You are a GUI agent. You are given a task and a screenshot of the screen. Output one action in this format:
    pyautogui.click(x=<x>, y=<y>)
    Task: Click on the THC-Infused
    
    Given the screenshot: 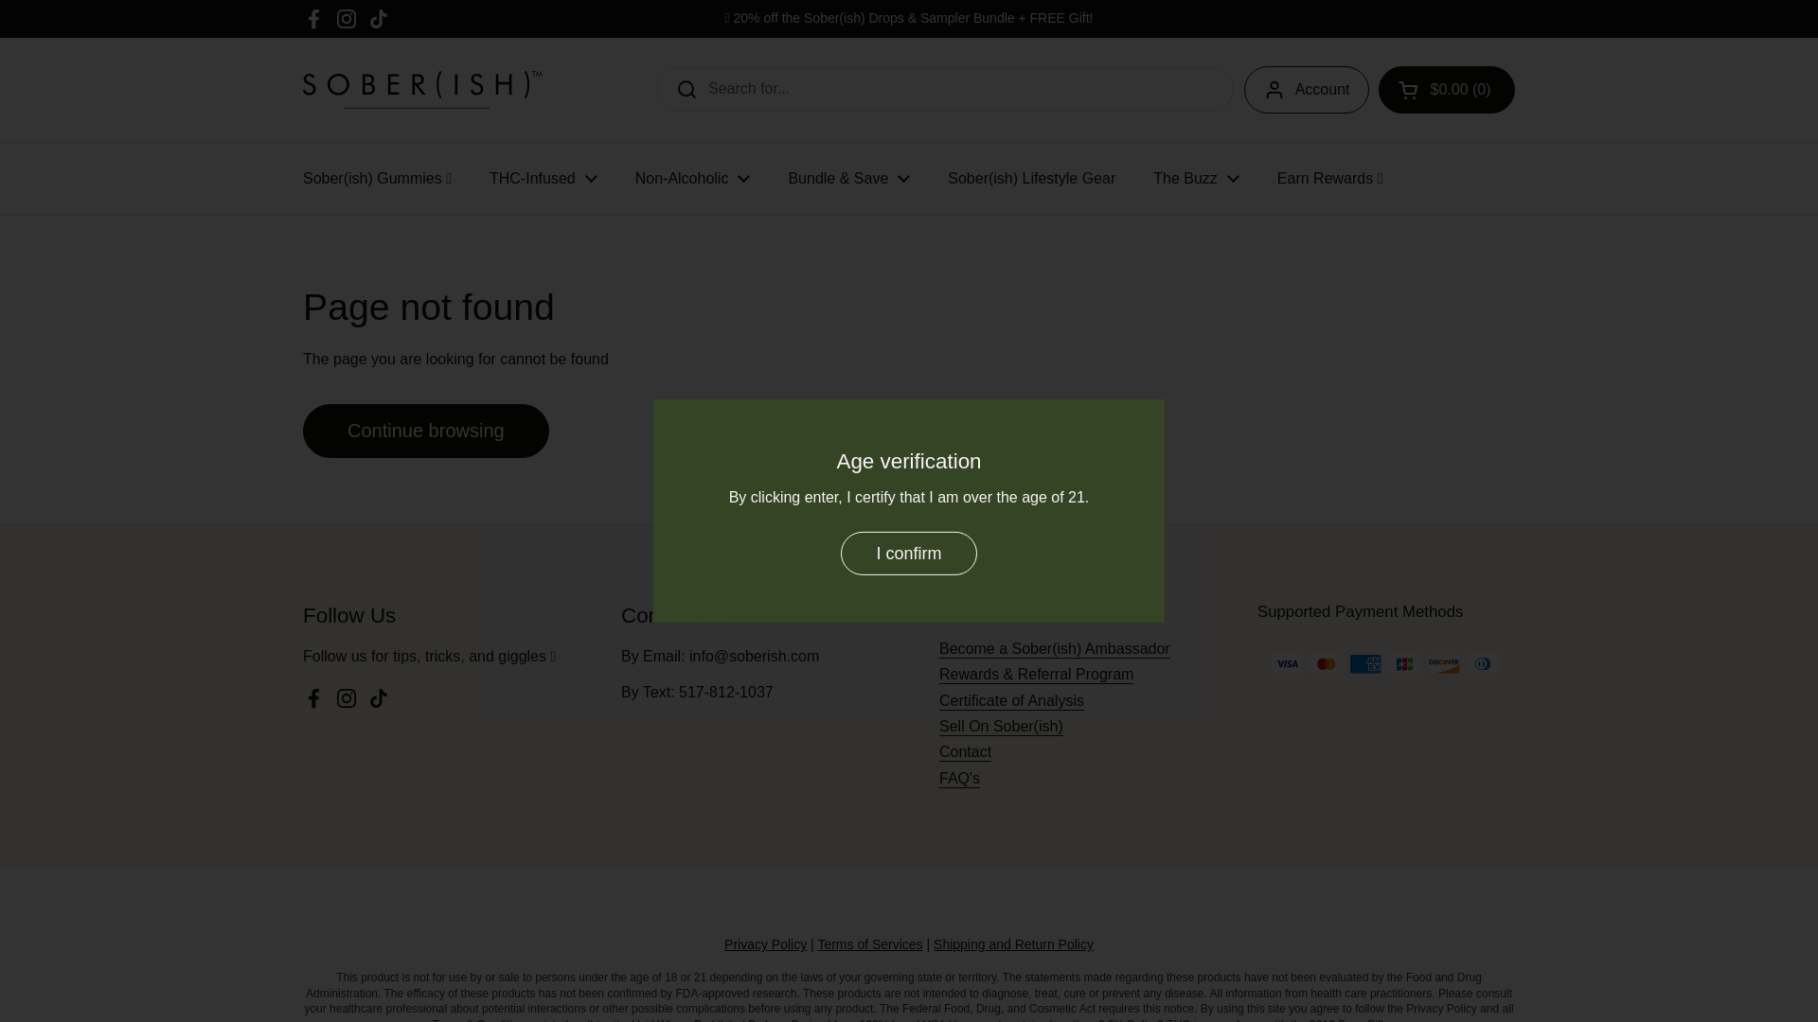 What is the action you would take?
    pyautogui.click(x=544, y=178)
    